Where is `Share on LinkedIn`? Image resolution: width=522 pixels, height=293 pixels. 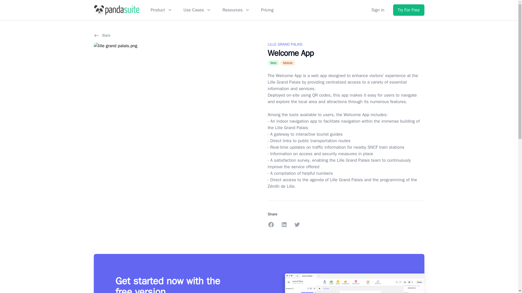 Share on LinkedIn is located at coordinates (284, 225).